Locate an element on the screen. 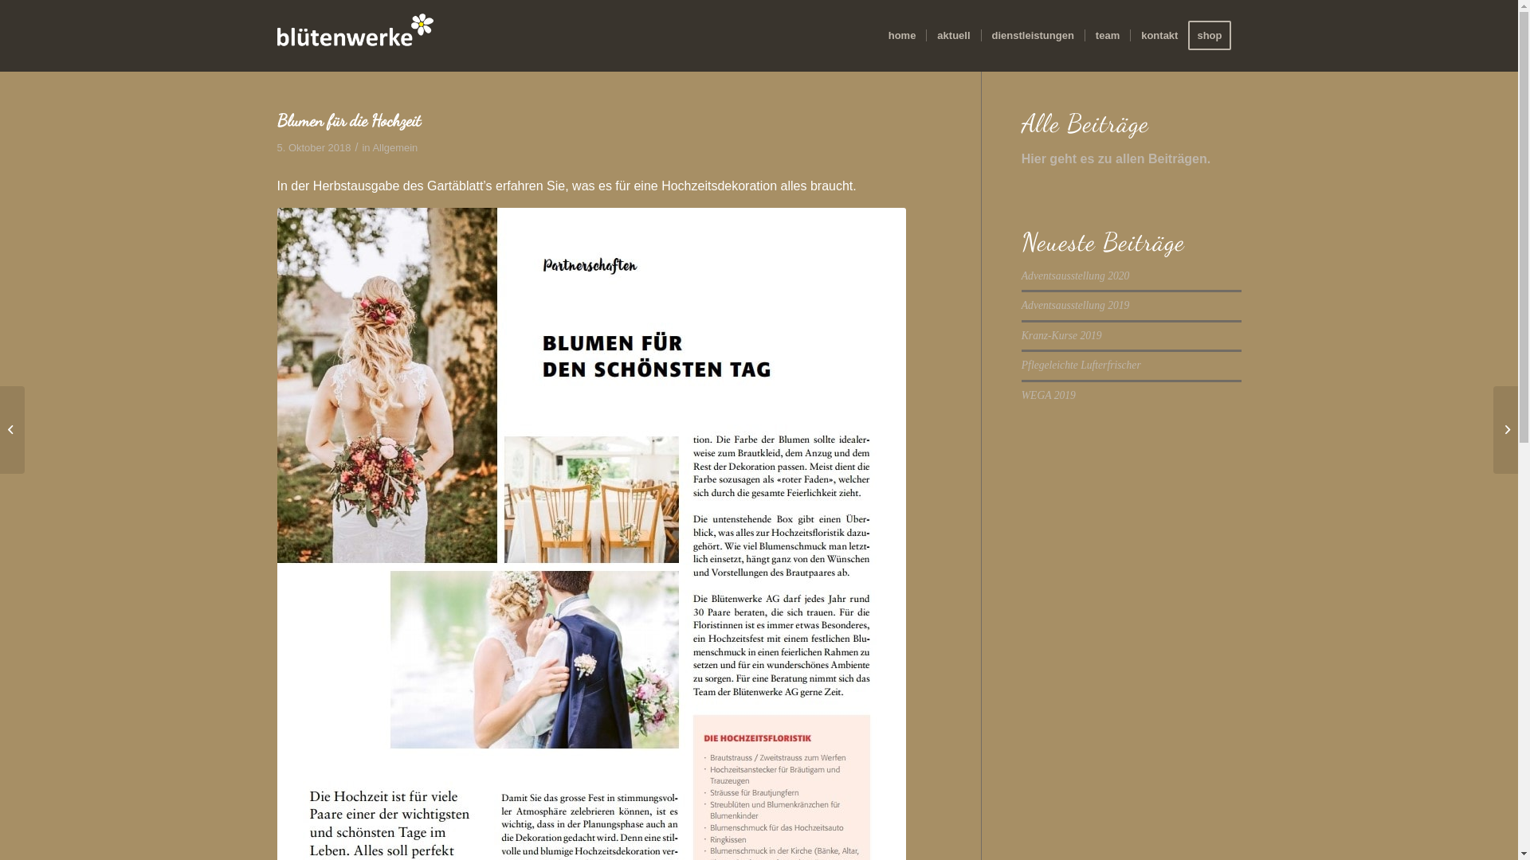 The width and height of the screenshot is (1530, 860). team is located at coordinates (1108, 36).